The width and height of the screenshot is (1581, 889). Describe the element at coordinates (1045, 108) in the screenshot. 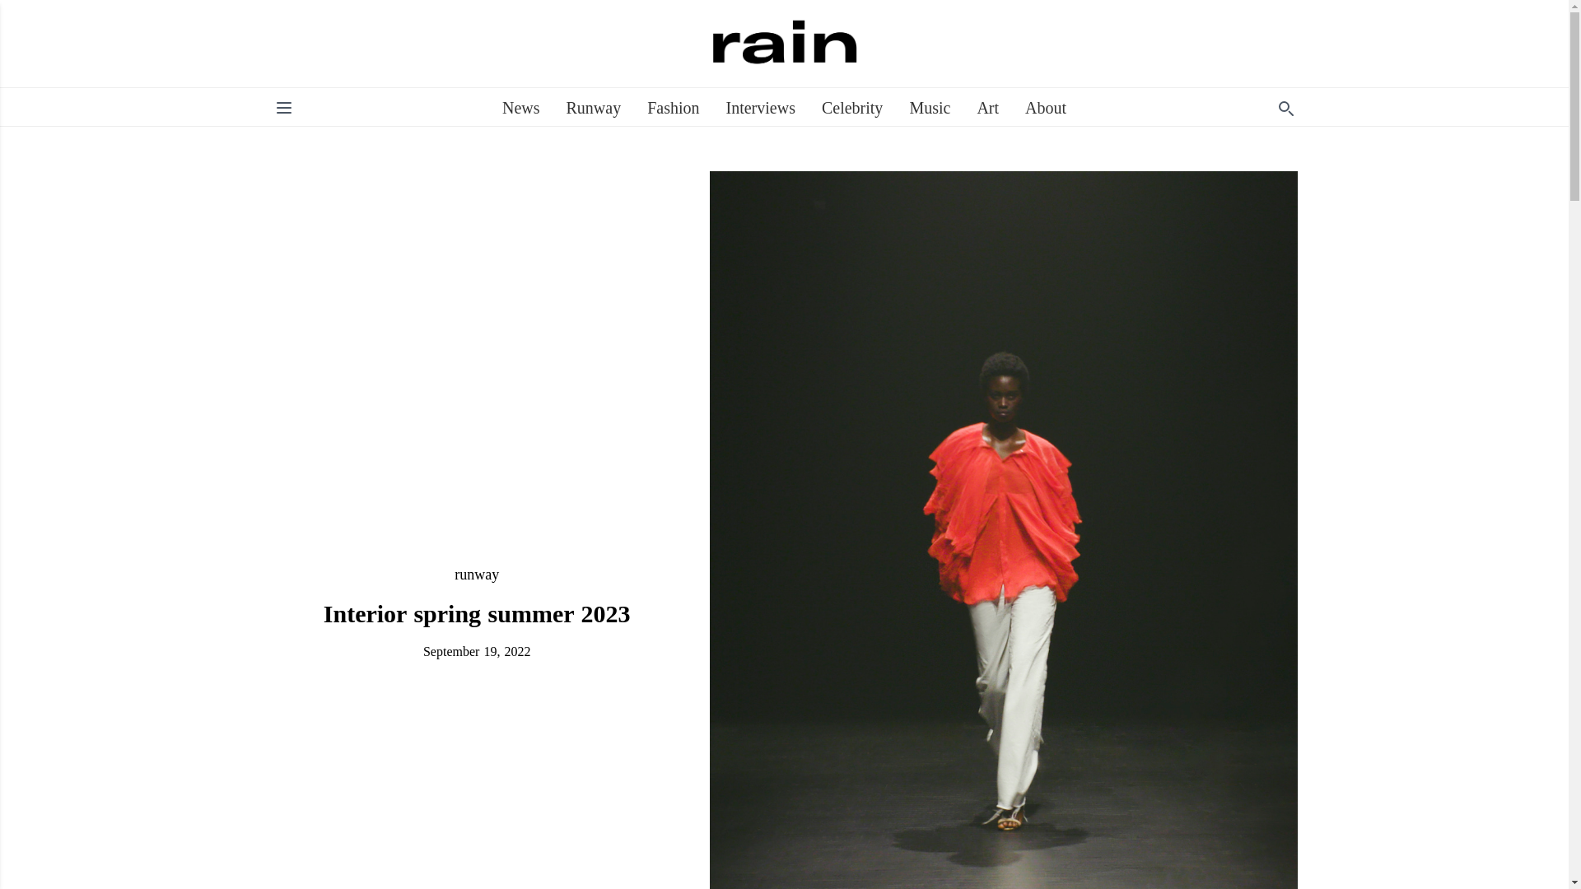

I see `About` at that location.